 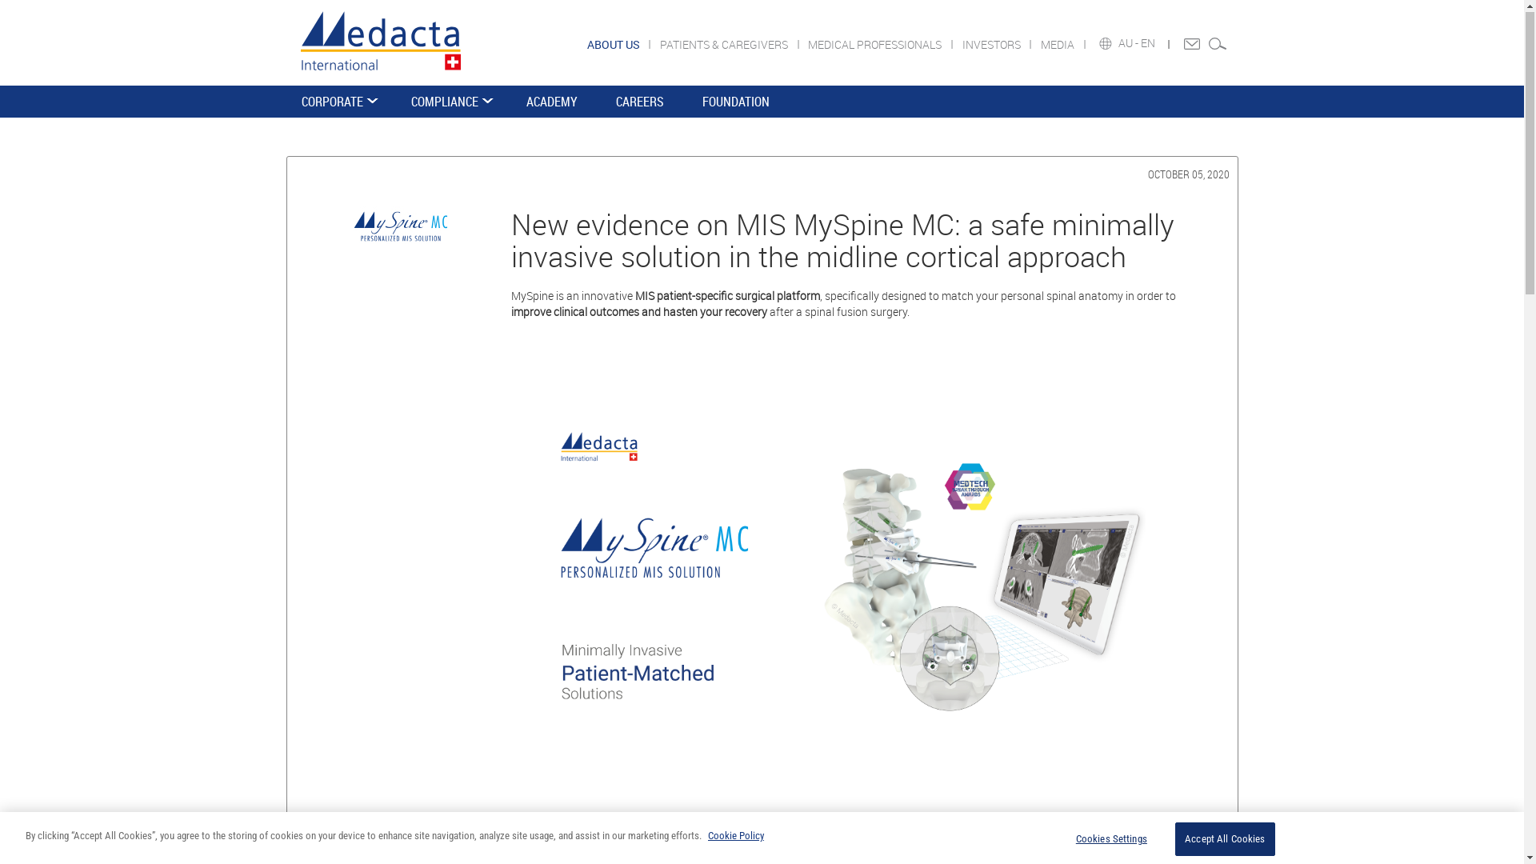 I want to click on MEDICAL PROFESSIONALS, so click(x=883, y=46).